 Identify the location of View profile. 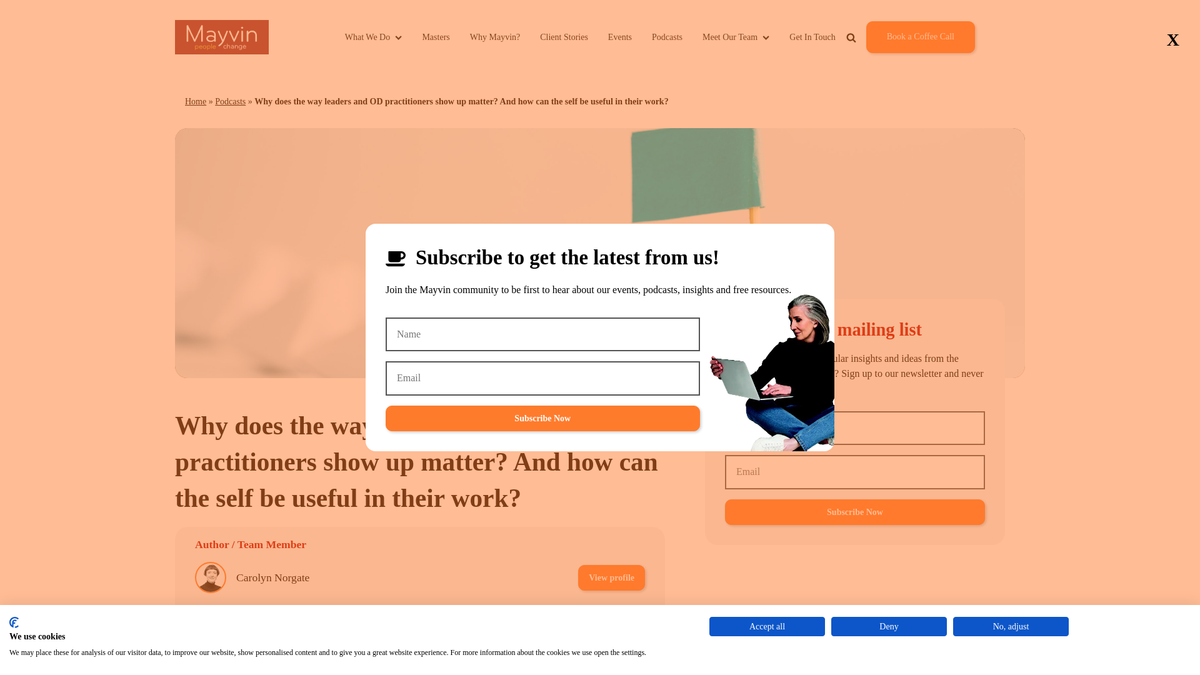
(611, 621).